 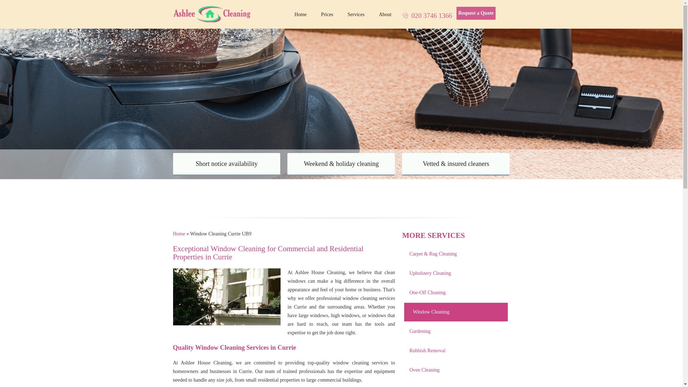 I want to click on Services, so click(x=356, y=14).